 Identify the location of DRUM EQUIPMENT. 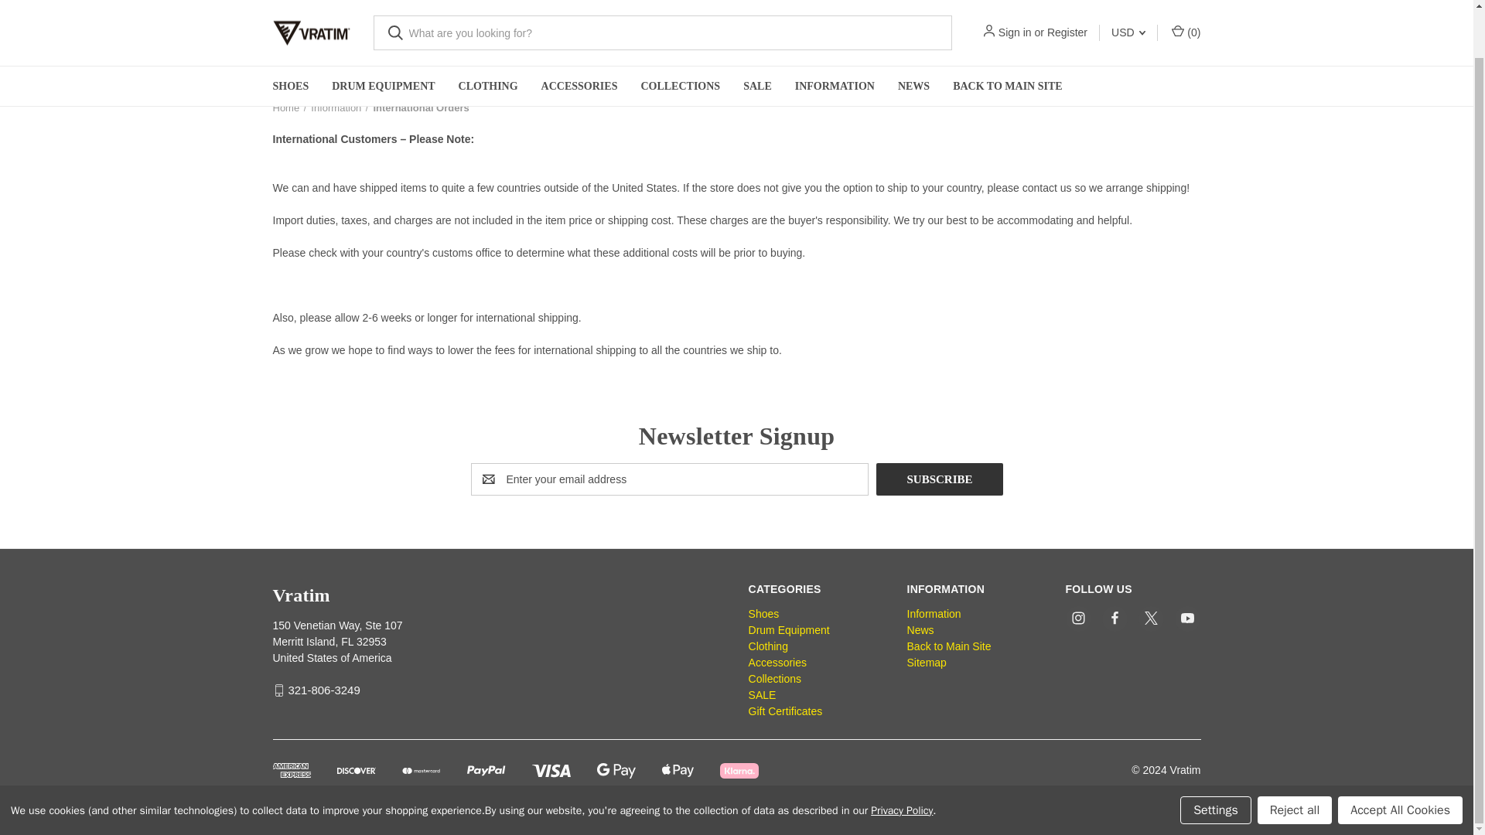
(384, 36).